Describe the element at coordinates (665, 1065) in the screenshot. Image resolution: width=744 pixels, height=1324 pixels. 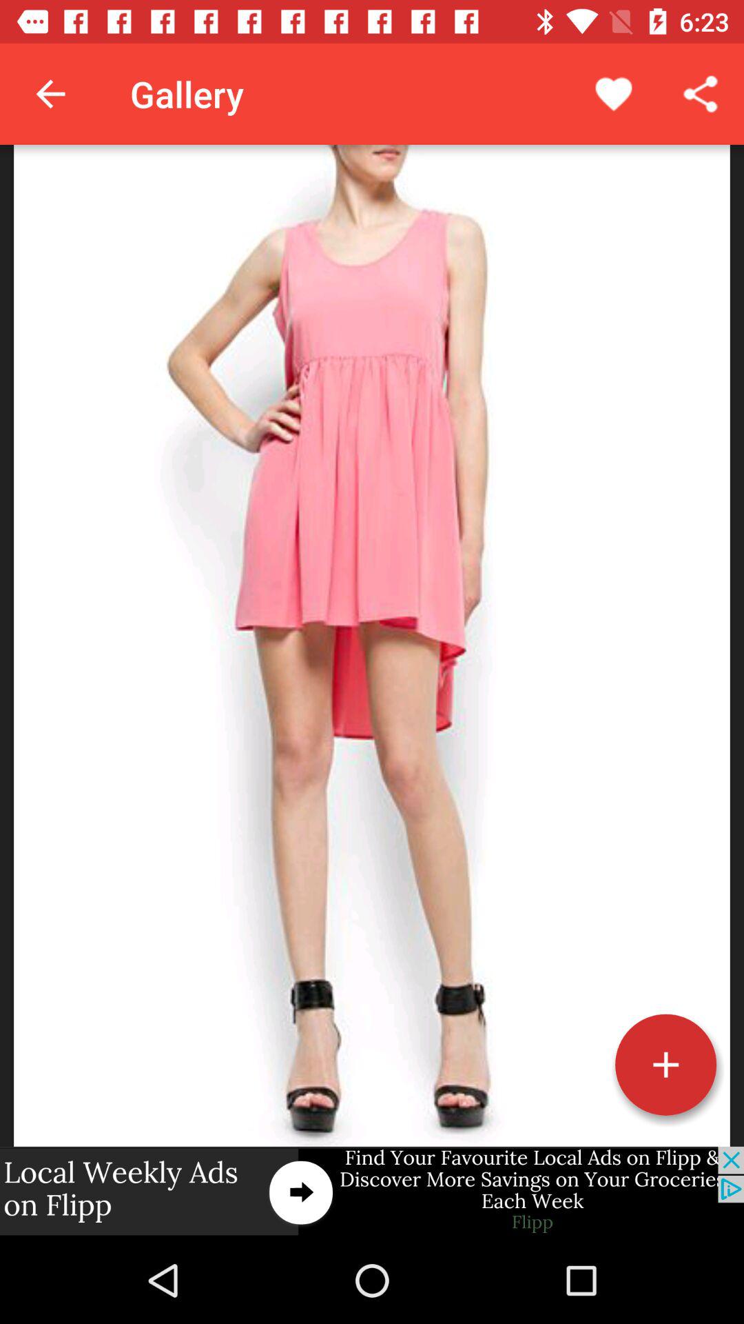
I see `add to cart` at that location.